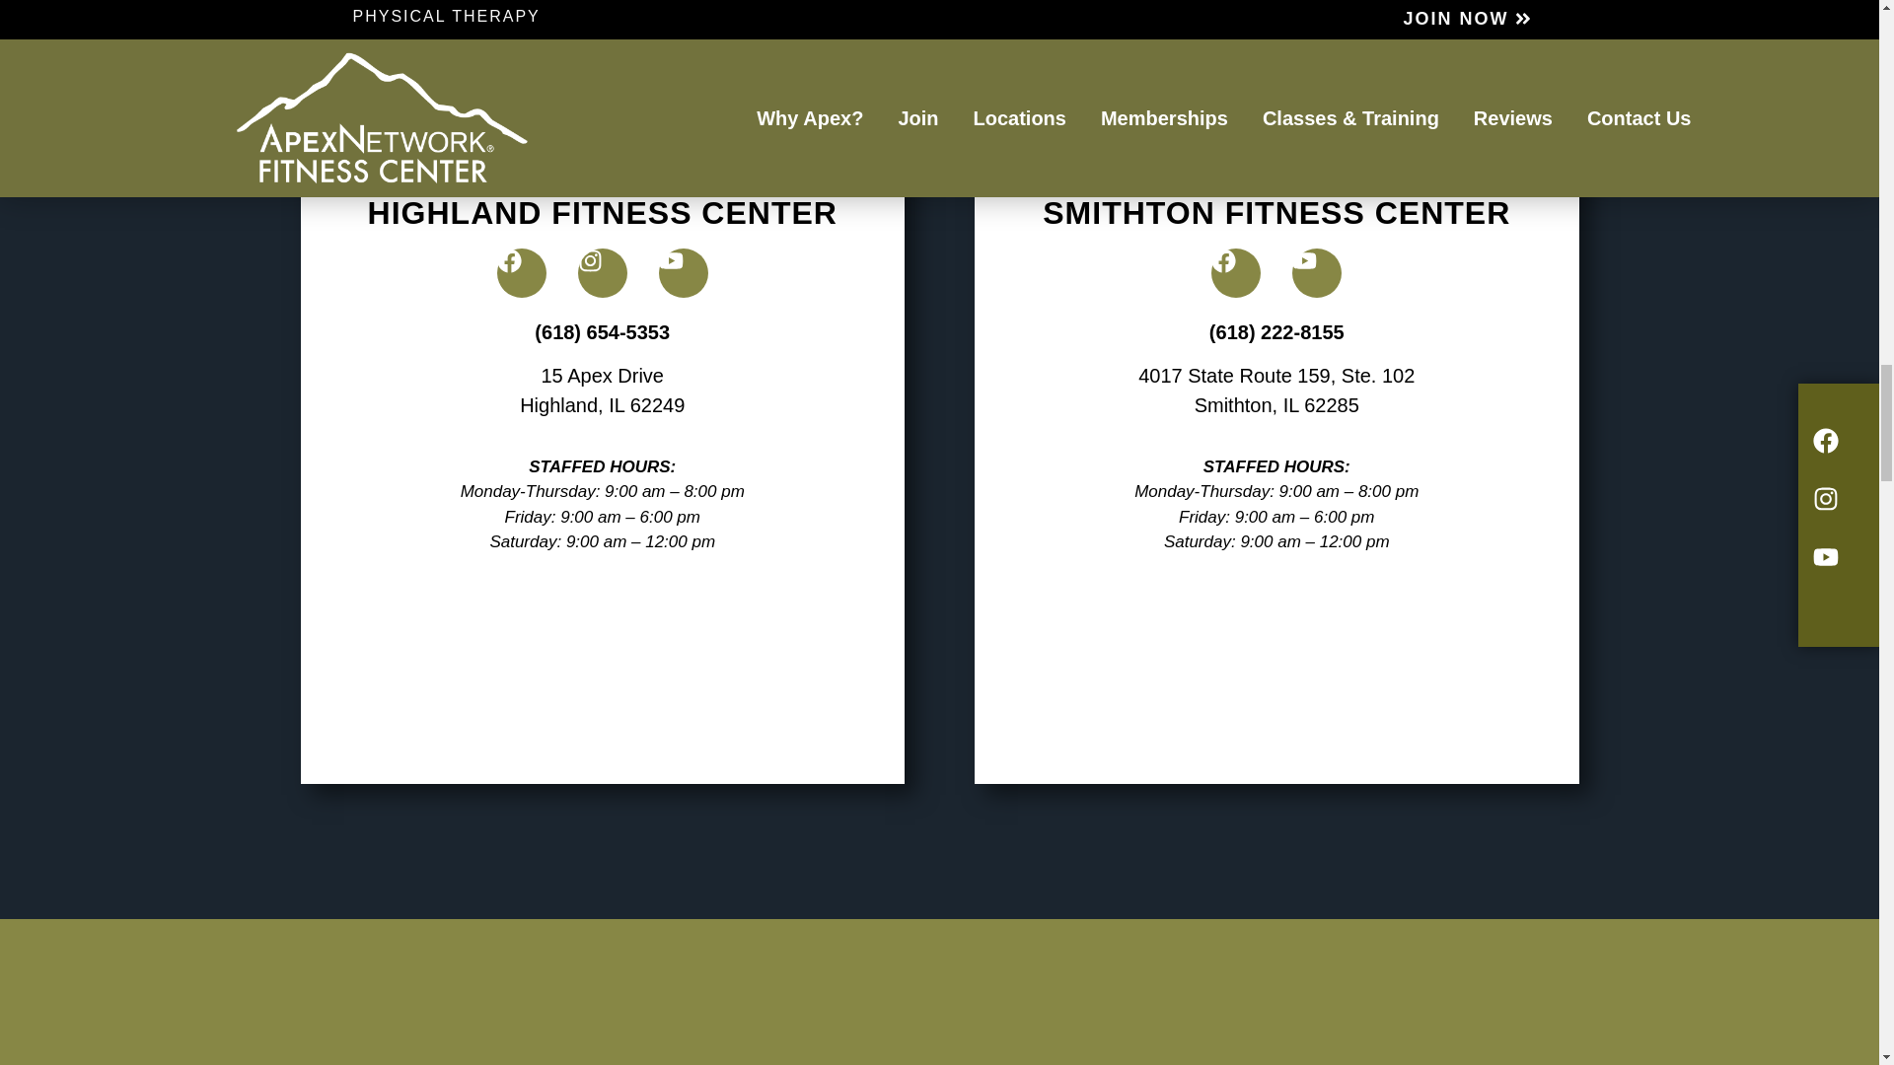 Image resolution: width=1894 pixels, height=1065 pixels. Describe the element at coordinates (1276, 673) in the screenshot. I see `Apex, 4017 State Route 159, Ste. 102 Smithton, IL` at that location.